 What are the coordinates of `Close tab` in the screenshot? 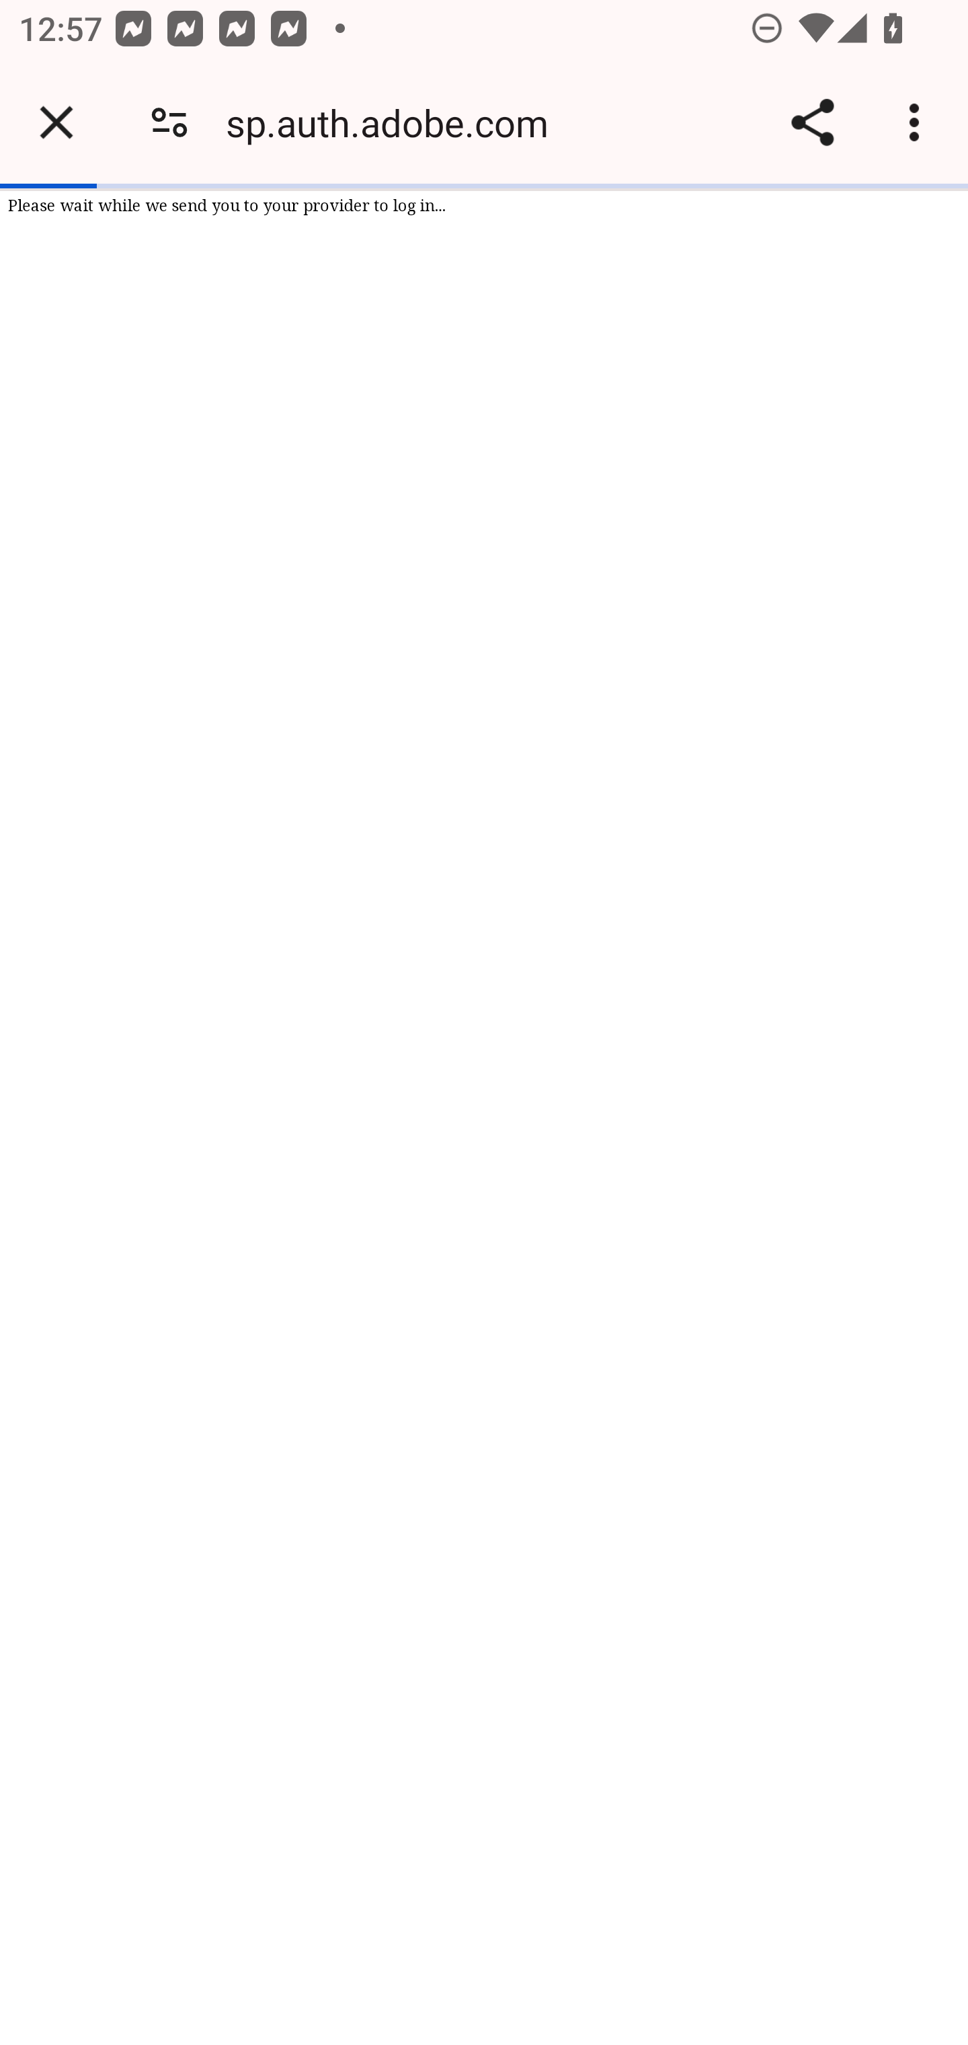 It's located at (56, 122).